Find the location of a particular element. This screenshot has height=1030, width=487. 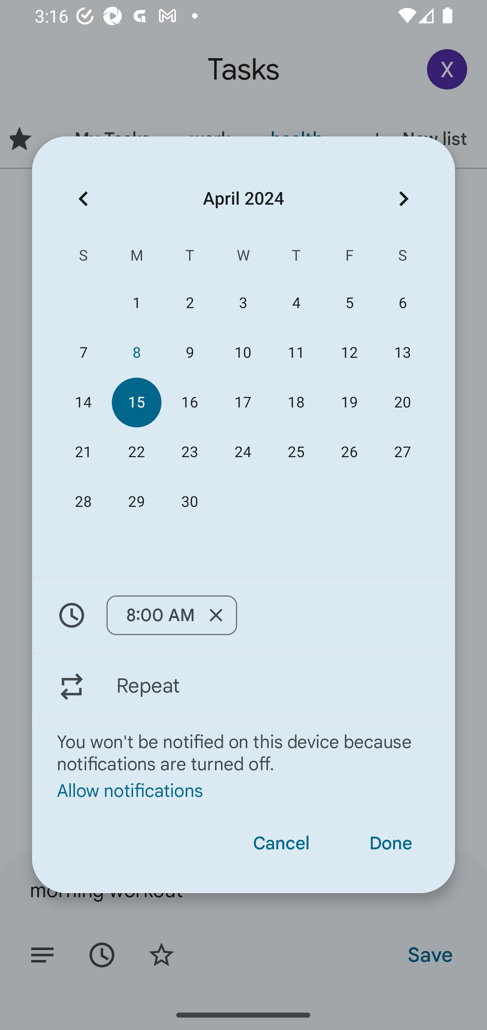

6 06 April 2024 is located at coordinates (402, 303).